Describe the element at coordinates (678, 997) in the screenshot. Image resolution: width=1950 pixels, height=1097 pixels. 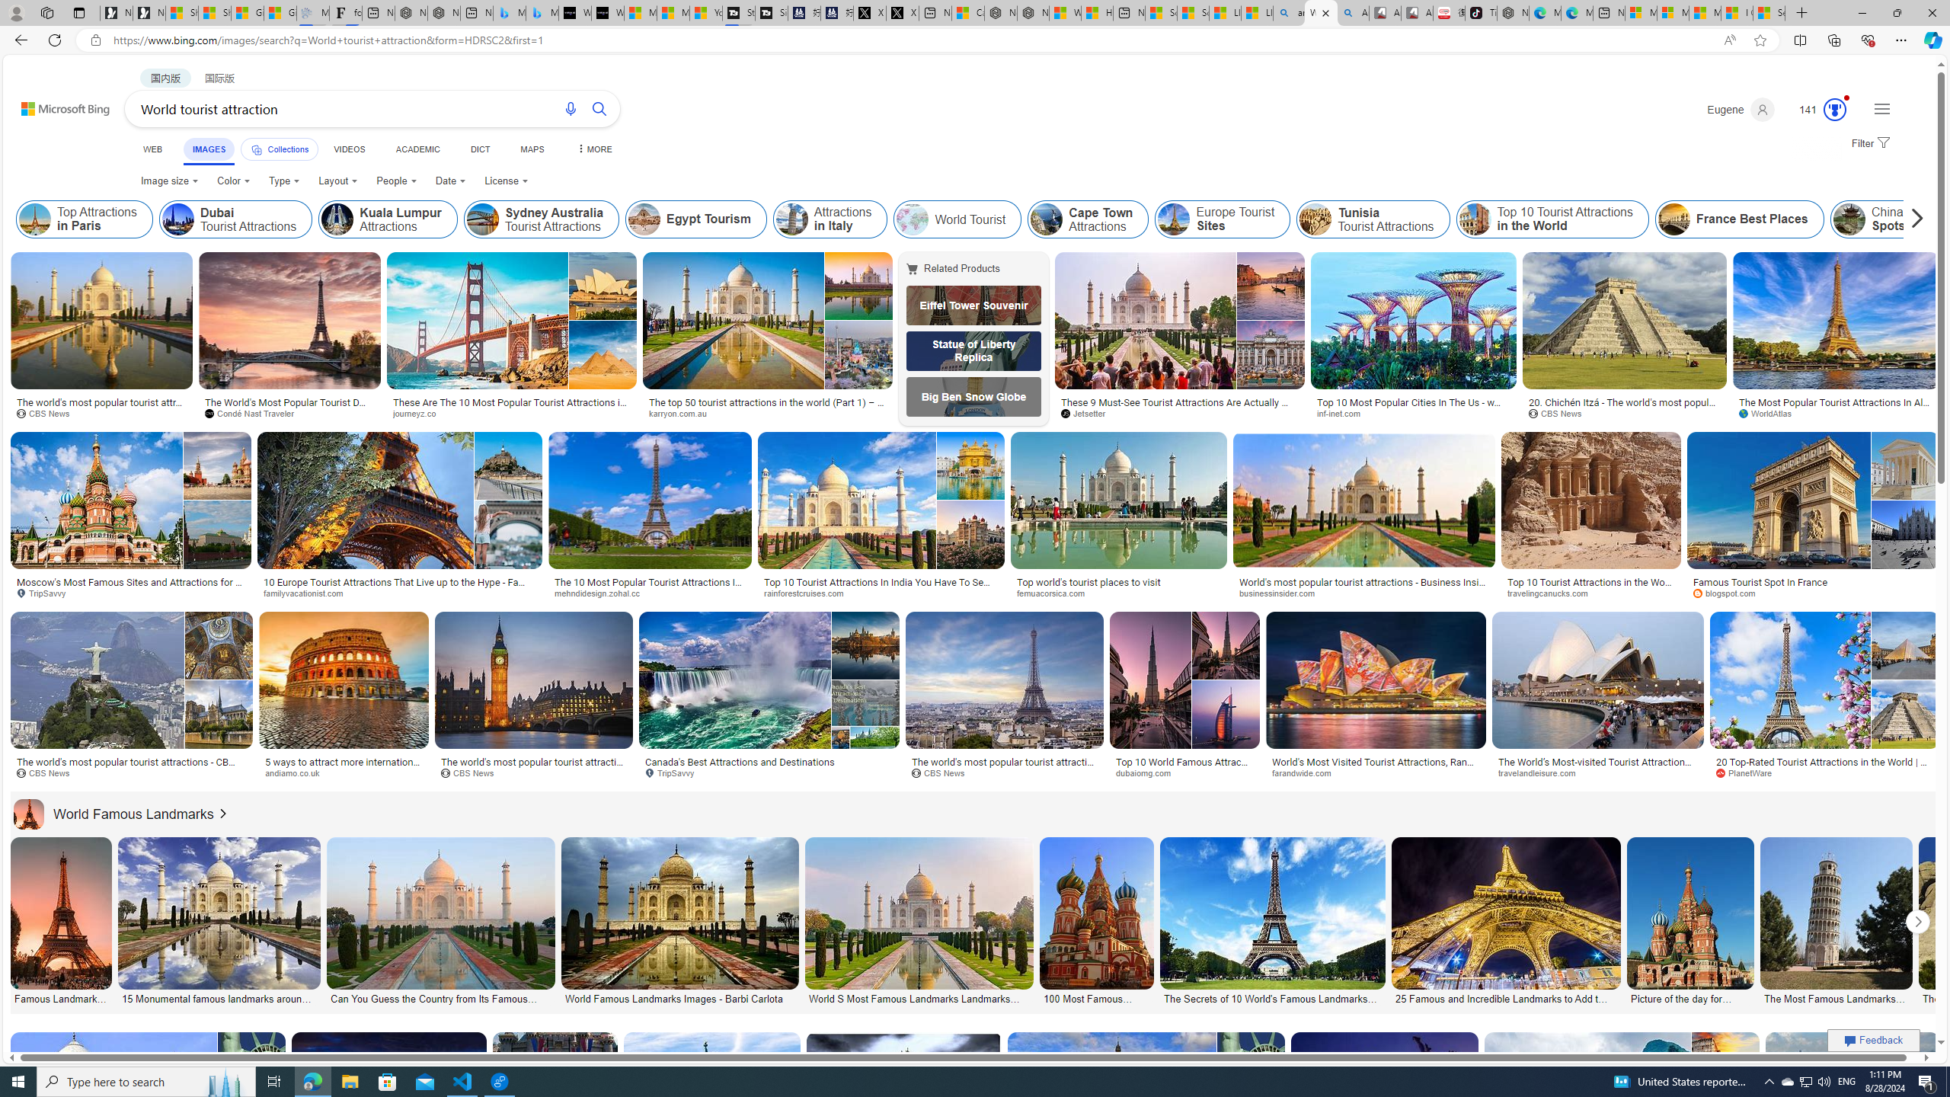
I see `World Famous Landmarks Images - Barbi Carlota` at that location.